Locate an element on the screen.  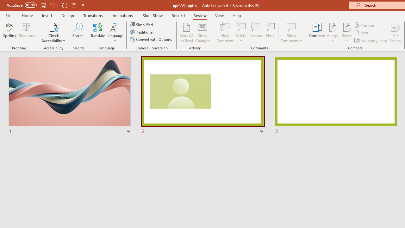
Traditional is located at coordinates (142, 32).